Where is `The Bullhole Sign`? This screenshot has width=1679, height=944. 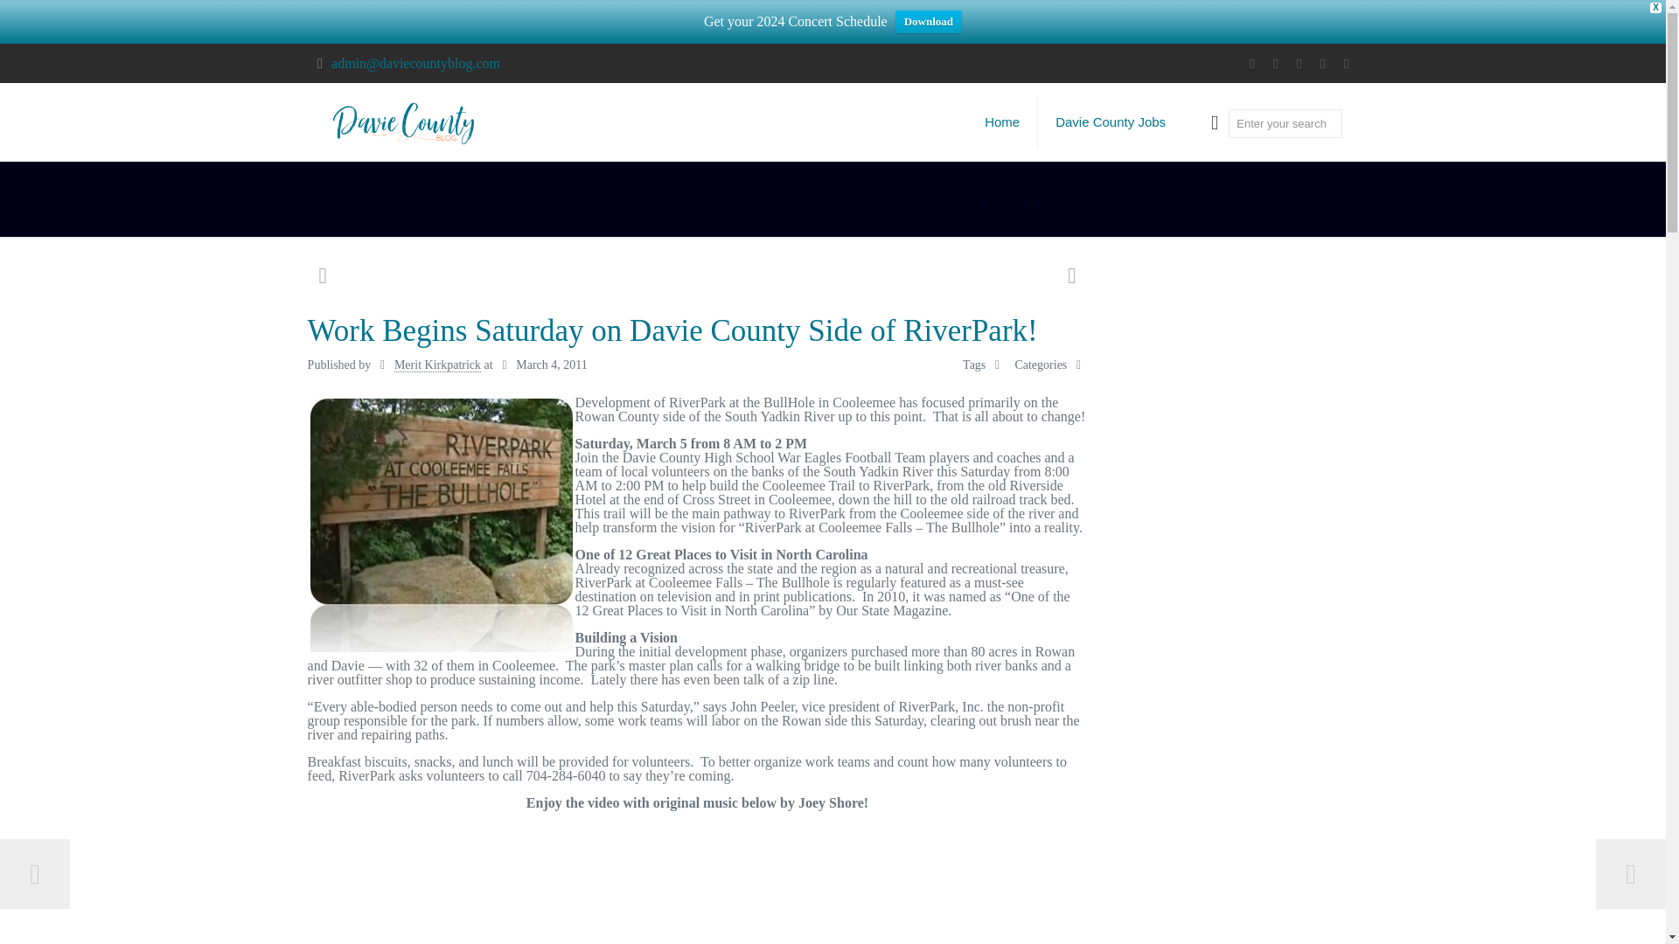
The Bullhole Sign is located at coordinates (441, 524).